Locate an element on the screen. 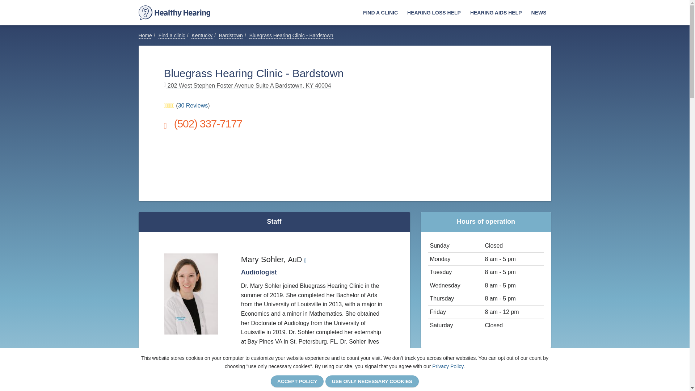  FIND A CLINIC is located at coordinates (380, 13).